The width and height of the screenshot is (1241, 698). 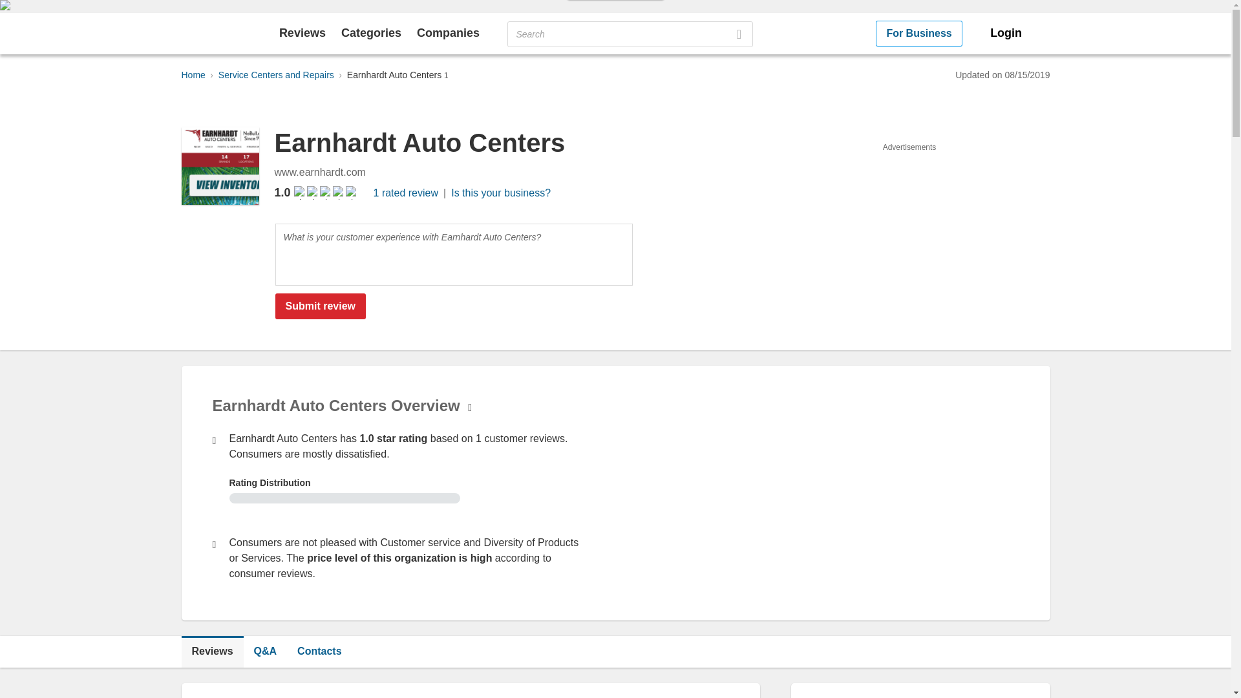 I want to click on PissedConsumer, so click(x=216, y=34).